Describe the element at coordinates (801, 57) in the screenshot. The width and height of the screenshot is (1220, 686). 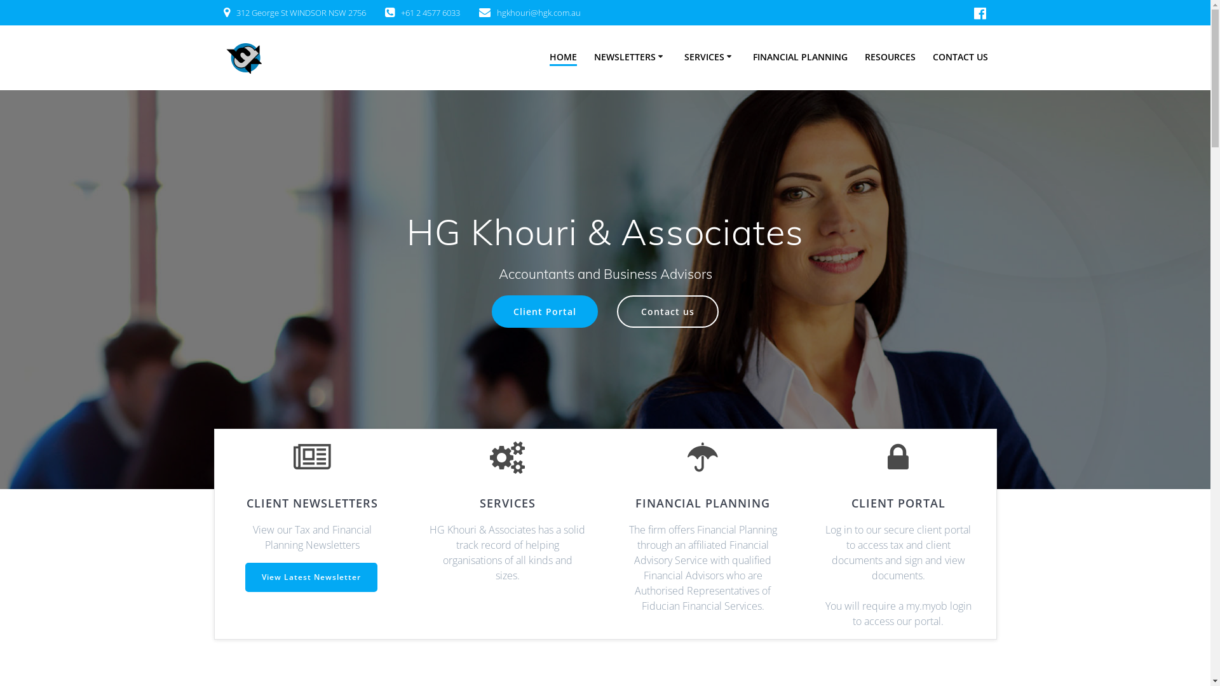
I see `FINANCIAL PLANNING` at that location.